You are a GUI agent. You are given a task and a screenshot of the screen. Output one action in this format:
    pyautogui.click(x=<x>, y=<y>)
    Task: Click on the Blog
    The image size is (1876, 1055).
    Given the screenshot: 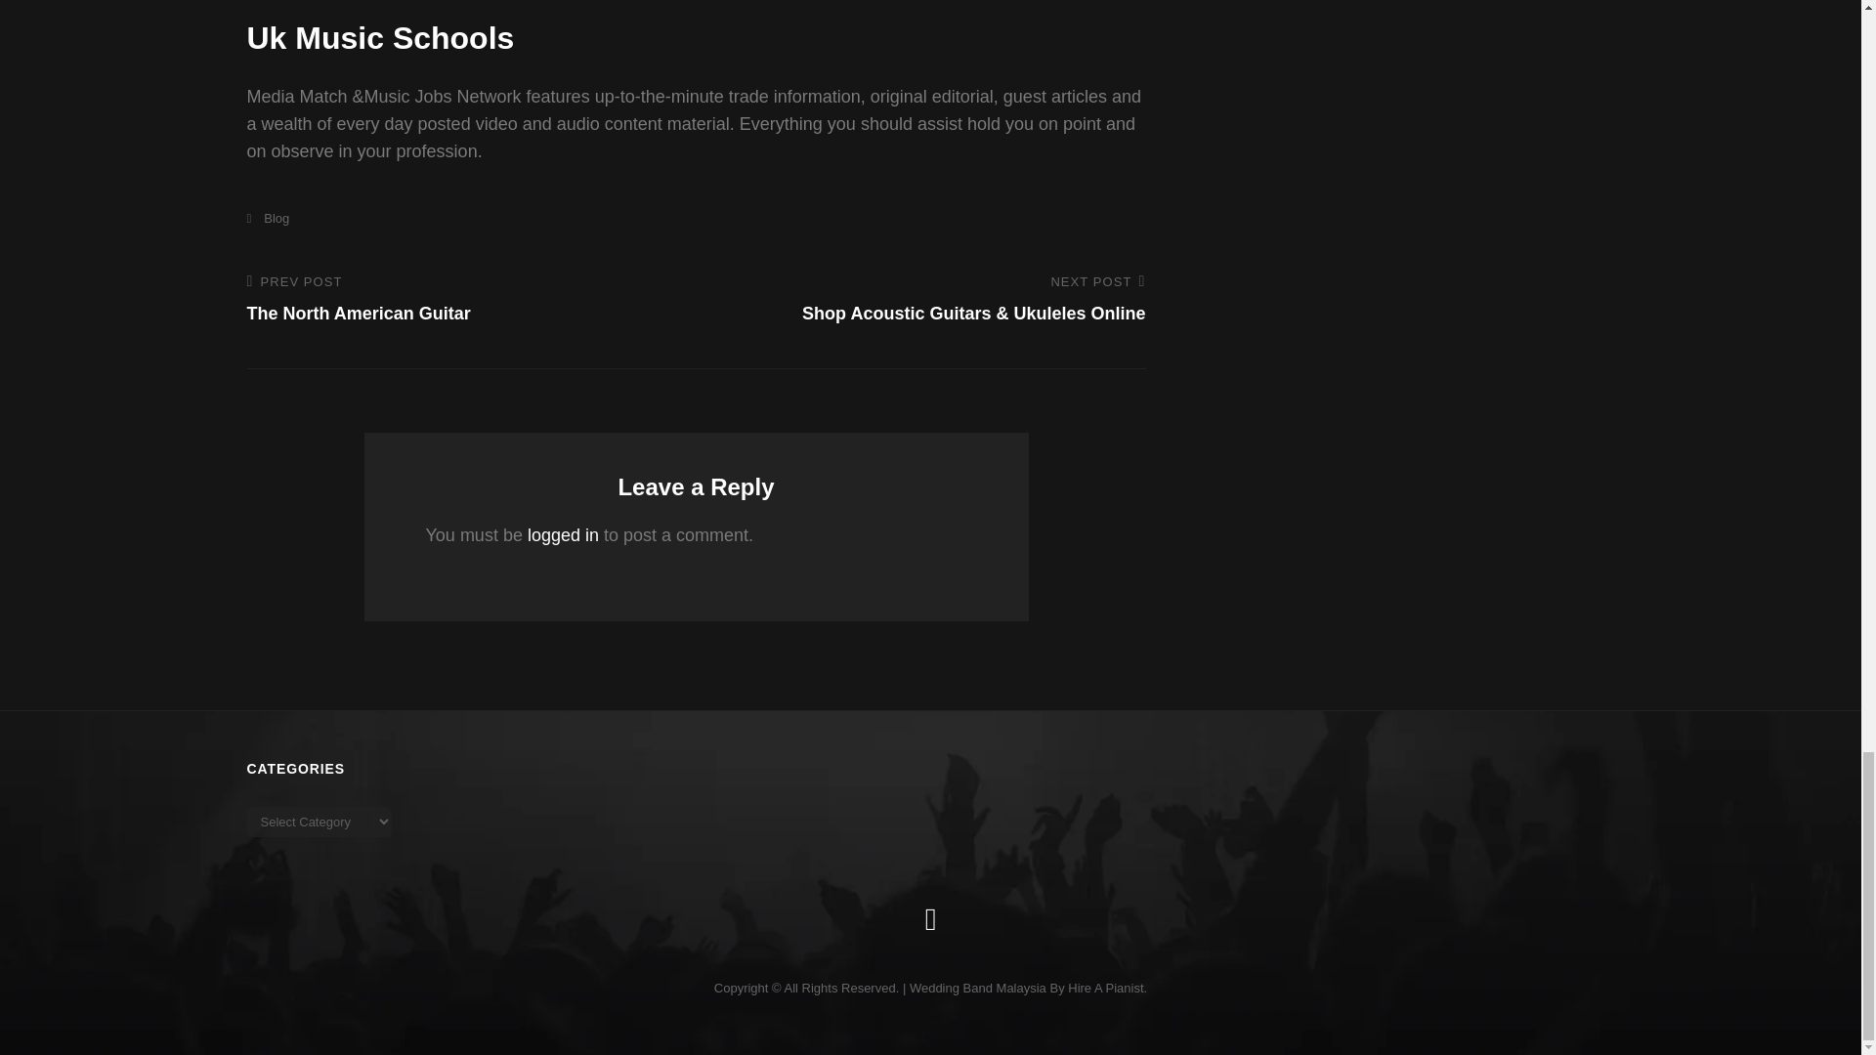 What is the action you would take?
    pyautogui.click(x=267, y=219)
    